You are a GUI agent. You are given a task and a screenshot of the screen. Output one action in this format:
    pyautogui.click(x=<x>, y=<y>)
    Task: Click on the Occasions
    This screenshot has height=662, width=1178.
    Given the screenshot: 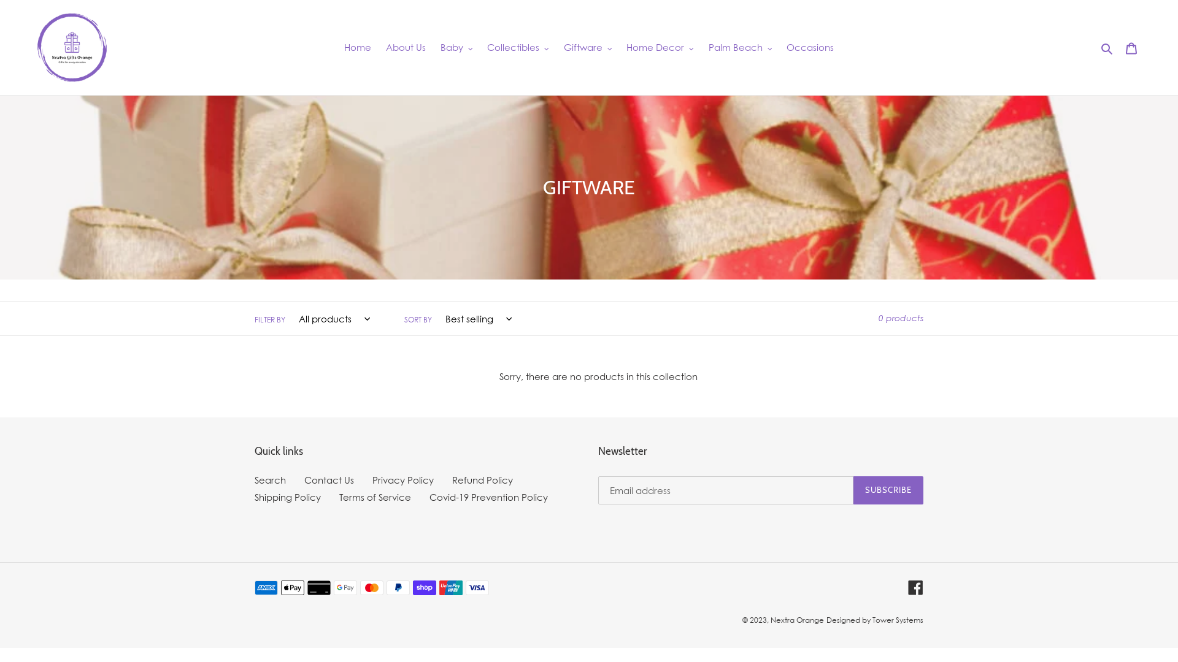 What is the action you would take?
    pyautogui.click(x=810, y=48)
    